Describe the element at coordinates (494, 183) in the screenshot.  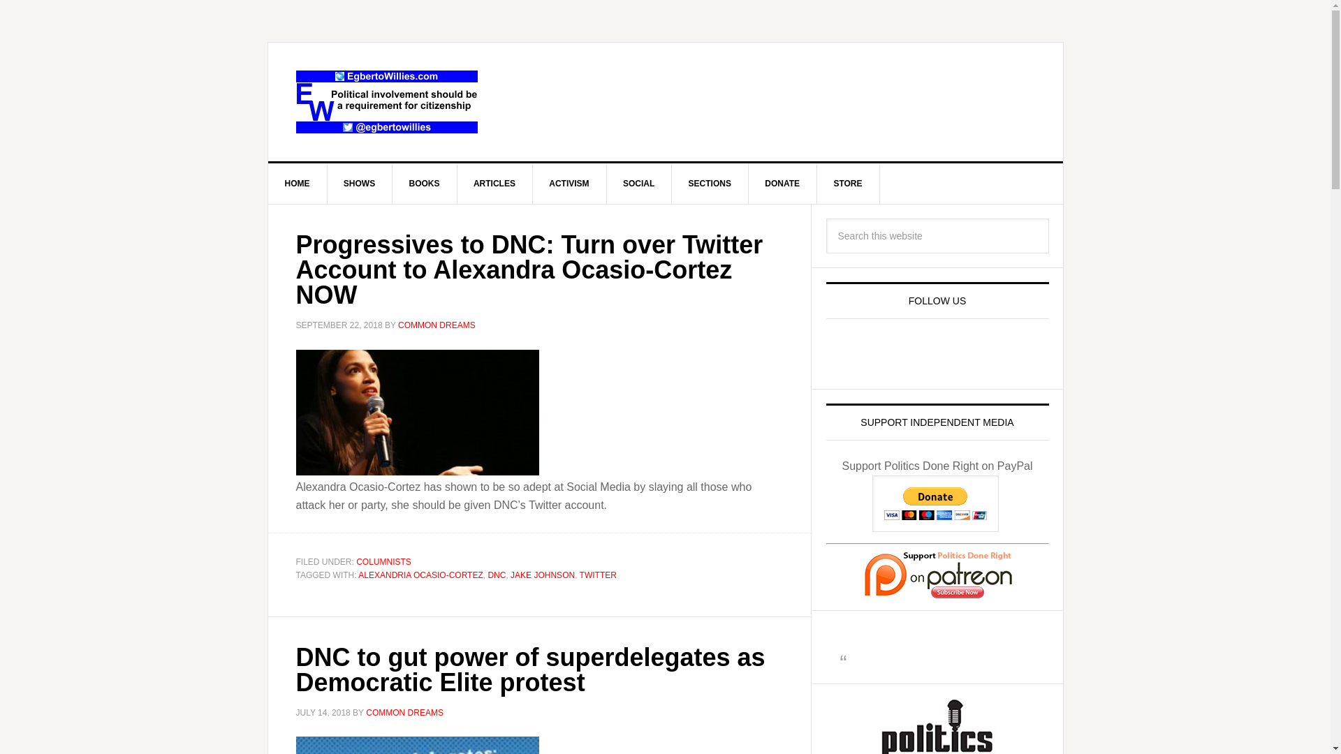
I see `ARTICLES` at that location.